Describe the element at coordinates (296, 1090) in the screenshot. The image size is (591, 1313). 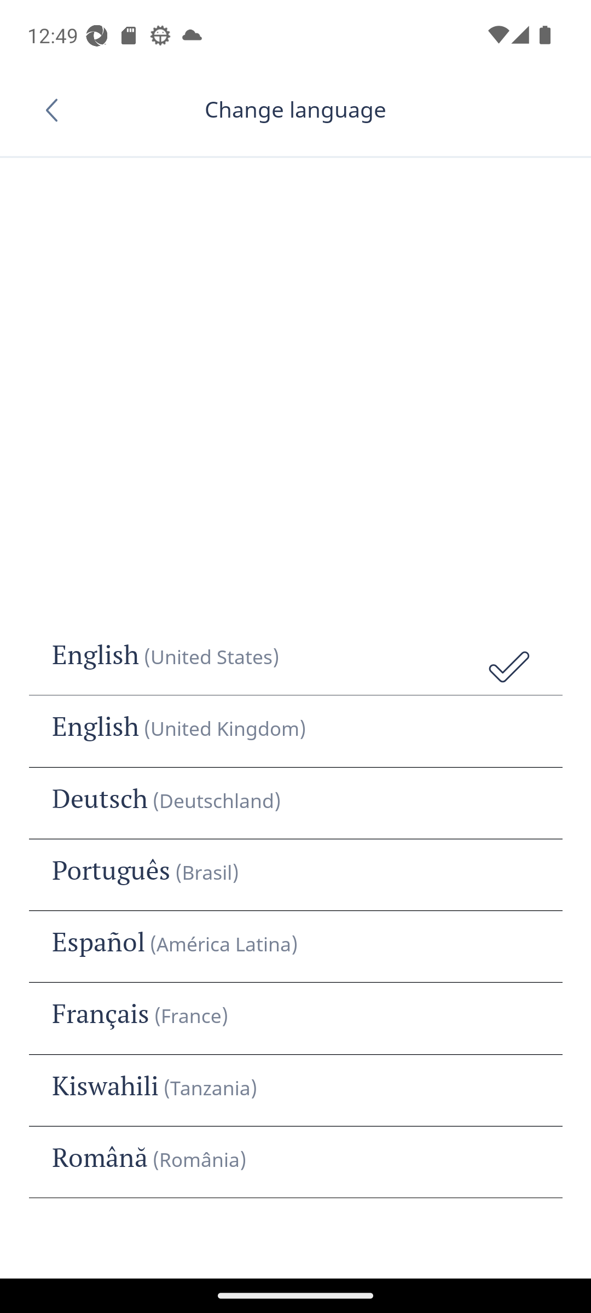
I see `Kiswahili (Tanzania)` at that location.